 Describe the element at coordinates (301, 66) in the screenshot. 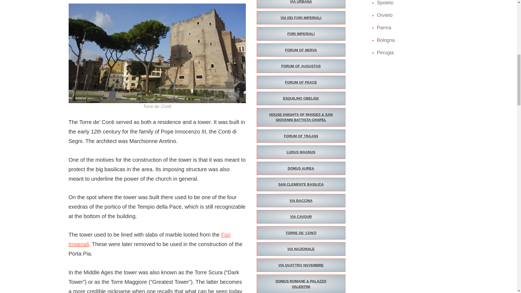

I see `FORUM OF AUGUSTUS` at that location.